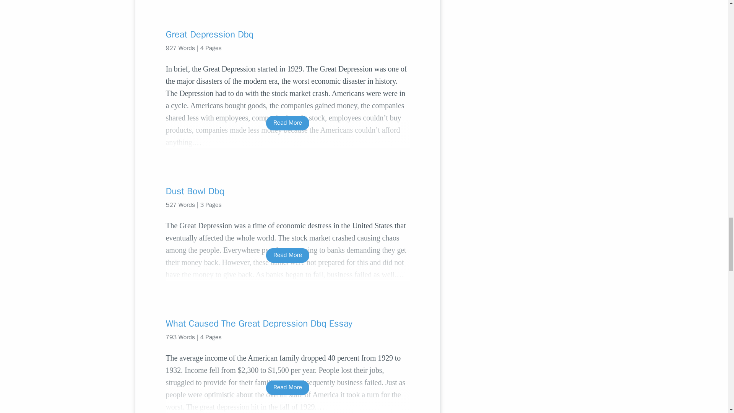 The height and width of the screenshot is (413, 734). Describe the element at coordinates (287, 191) in the screenshot. I see `Dust Bowl Dbq` at that location.